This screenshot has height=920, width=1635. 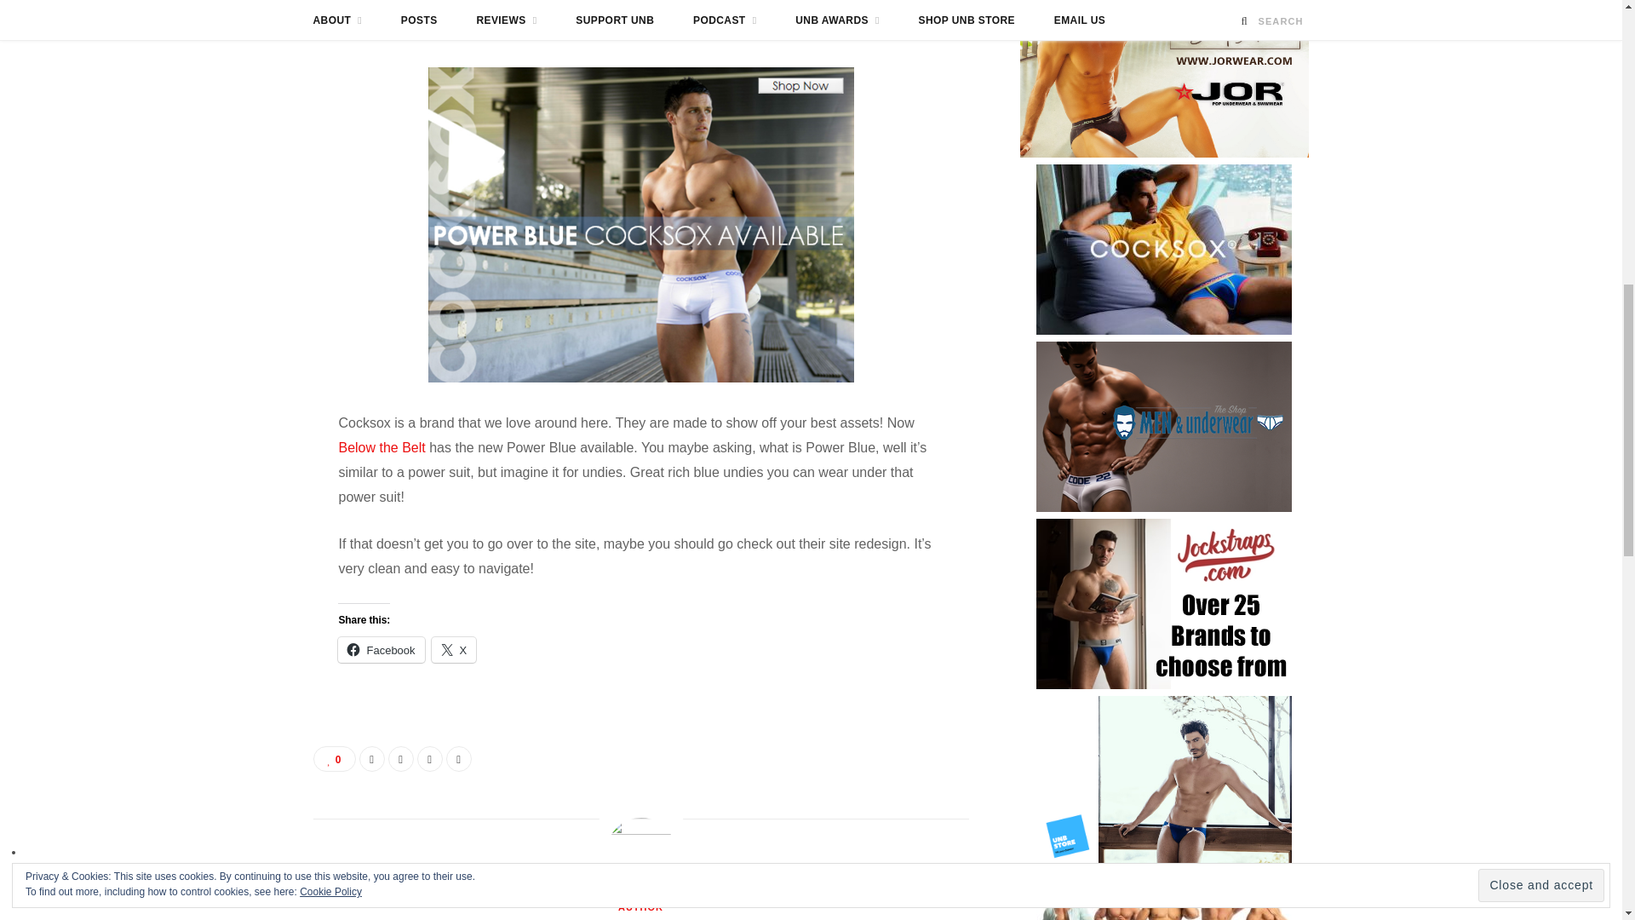 I want to click on Share on Facebook, so click(x=371, y=758).